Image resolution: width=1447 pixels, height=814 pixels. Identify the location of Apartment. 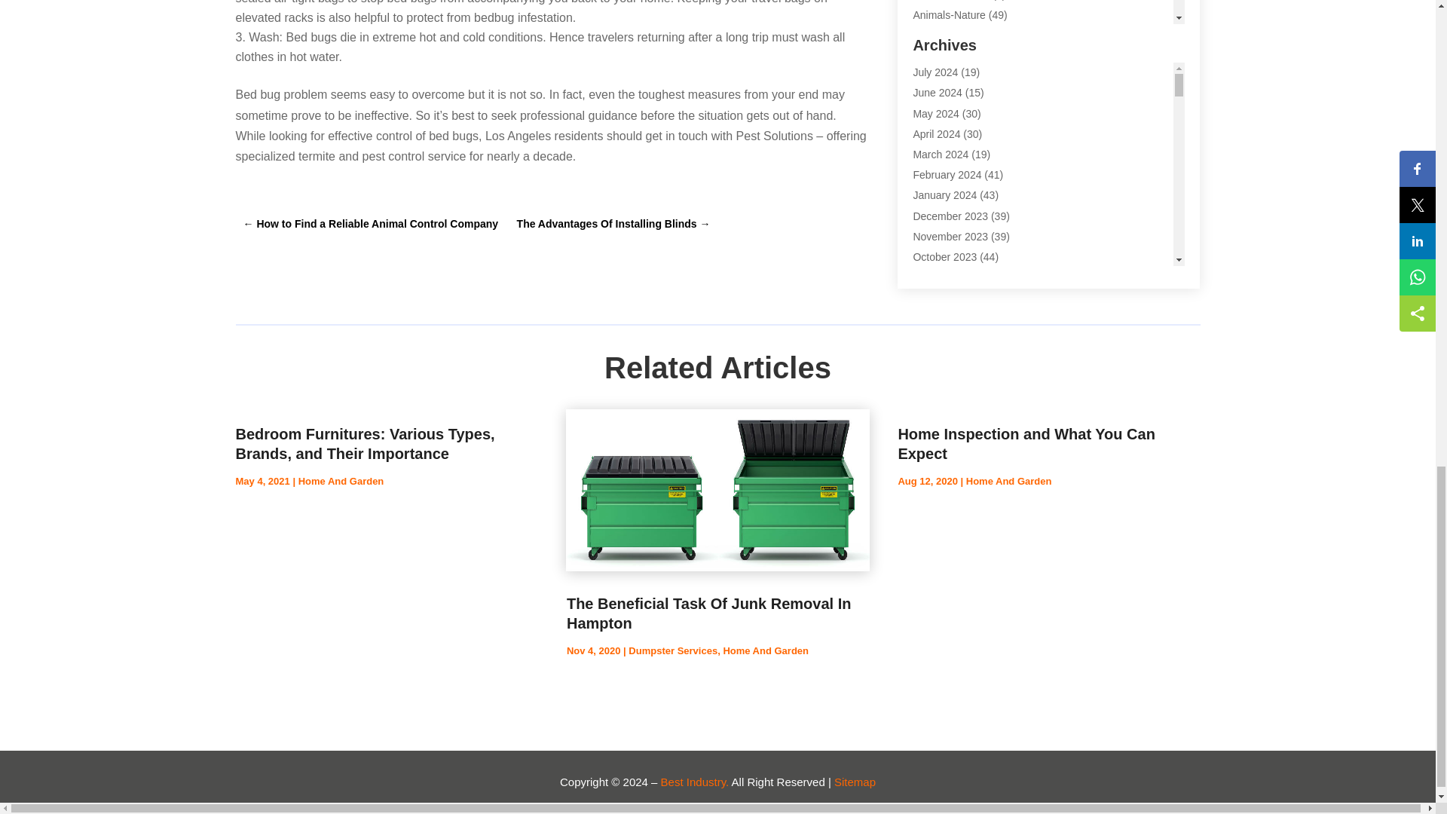
(938, 35).